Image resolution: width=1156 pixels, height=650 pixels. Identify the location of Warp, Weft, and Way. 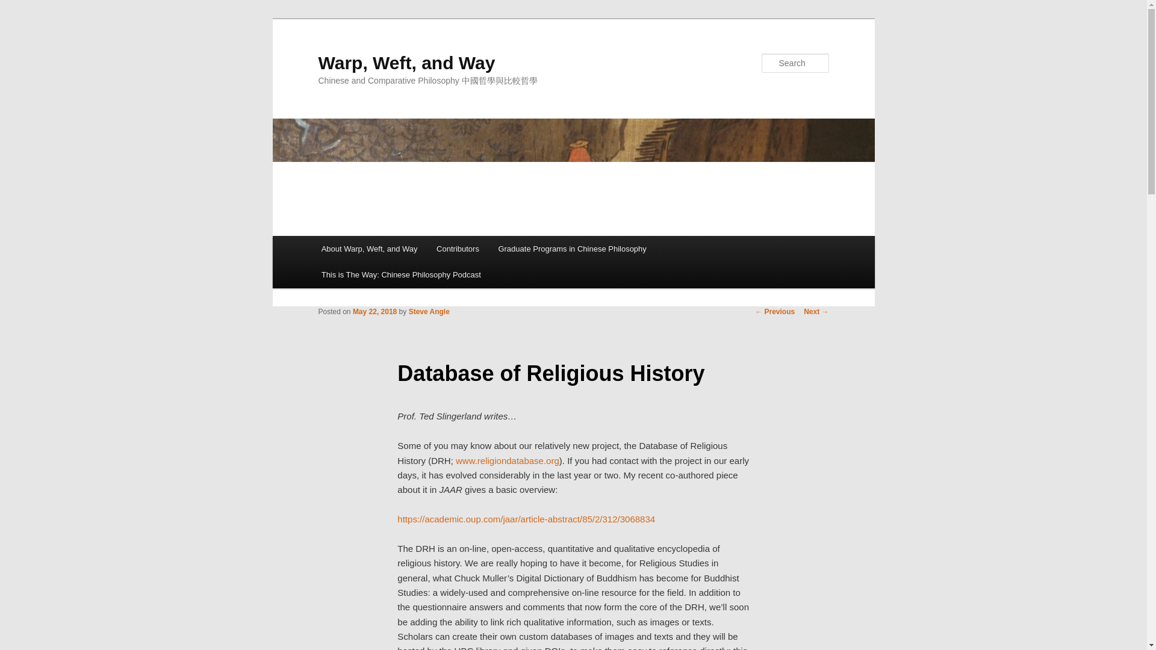
(406, 63).